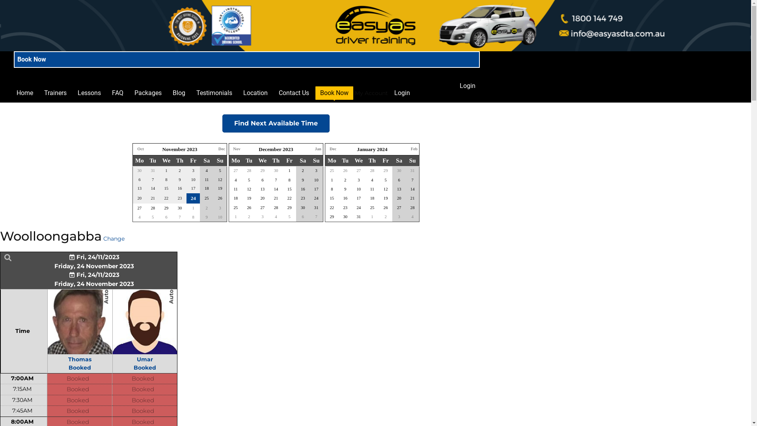  I want to click on Auto, so click(80, 321).